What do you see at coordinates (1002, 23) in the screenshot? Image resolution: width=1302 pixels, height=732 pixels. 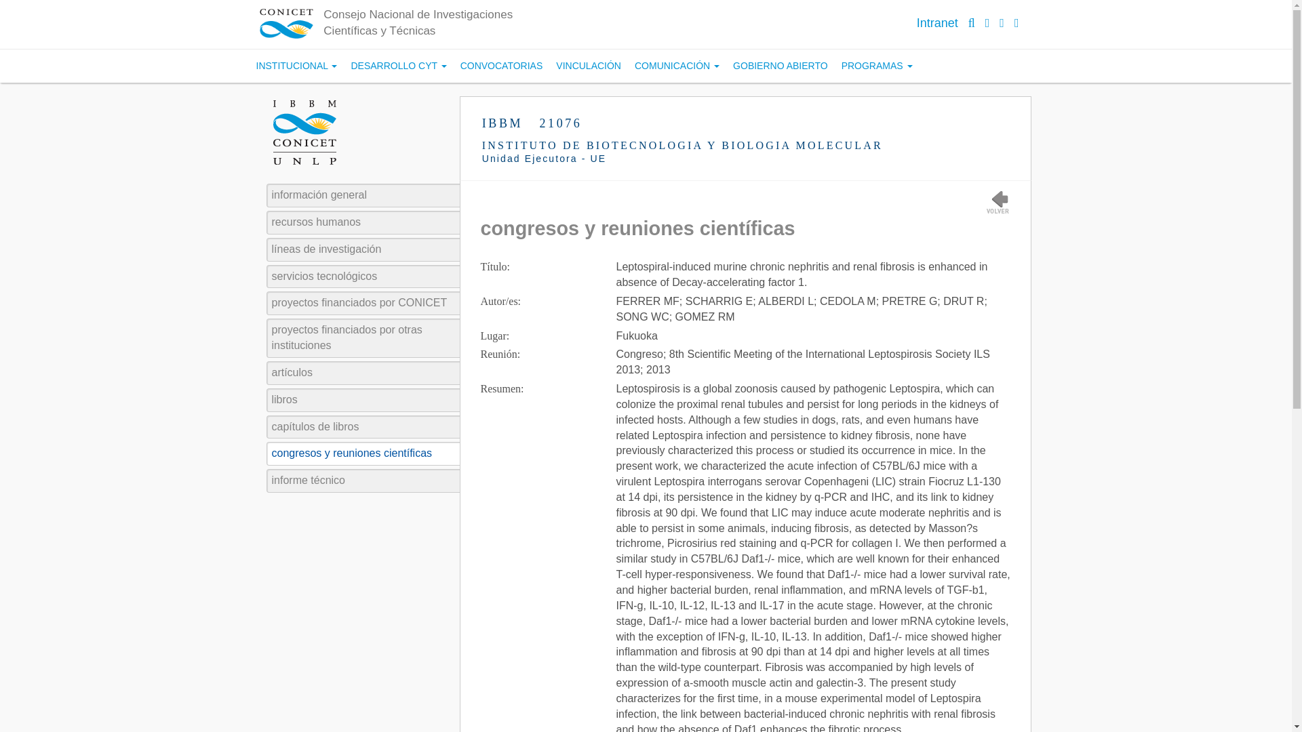 I see `Web Accesible` at bounding box center [1002, 23].